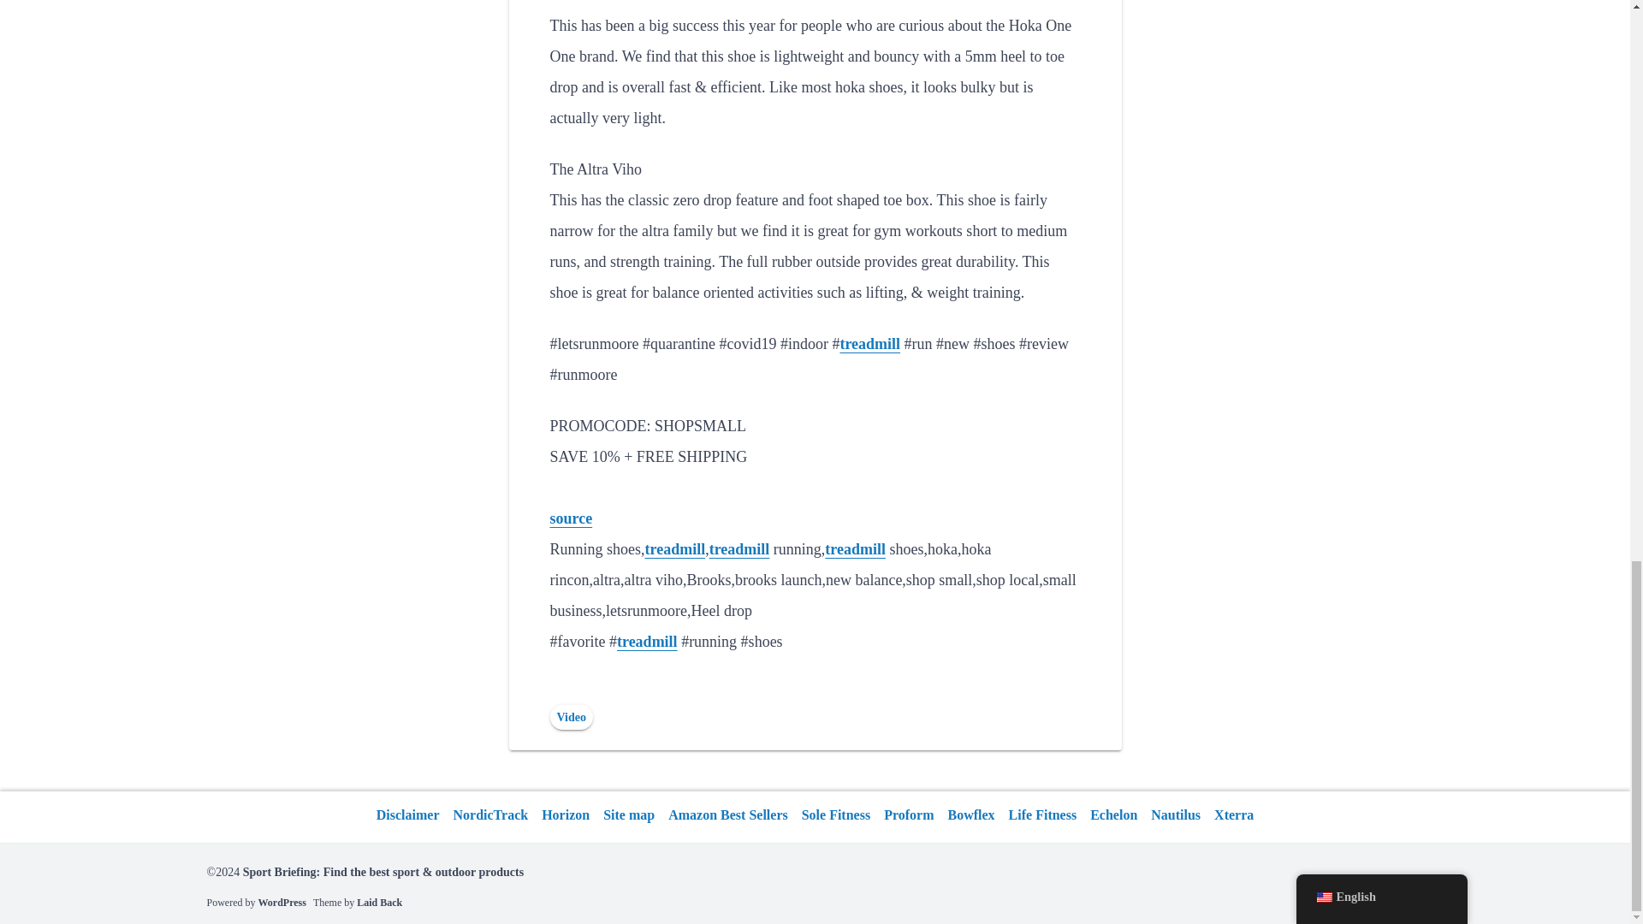 This screenshot has width=1643, height=924. I want to click on treadmill, so click(854, 549).